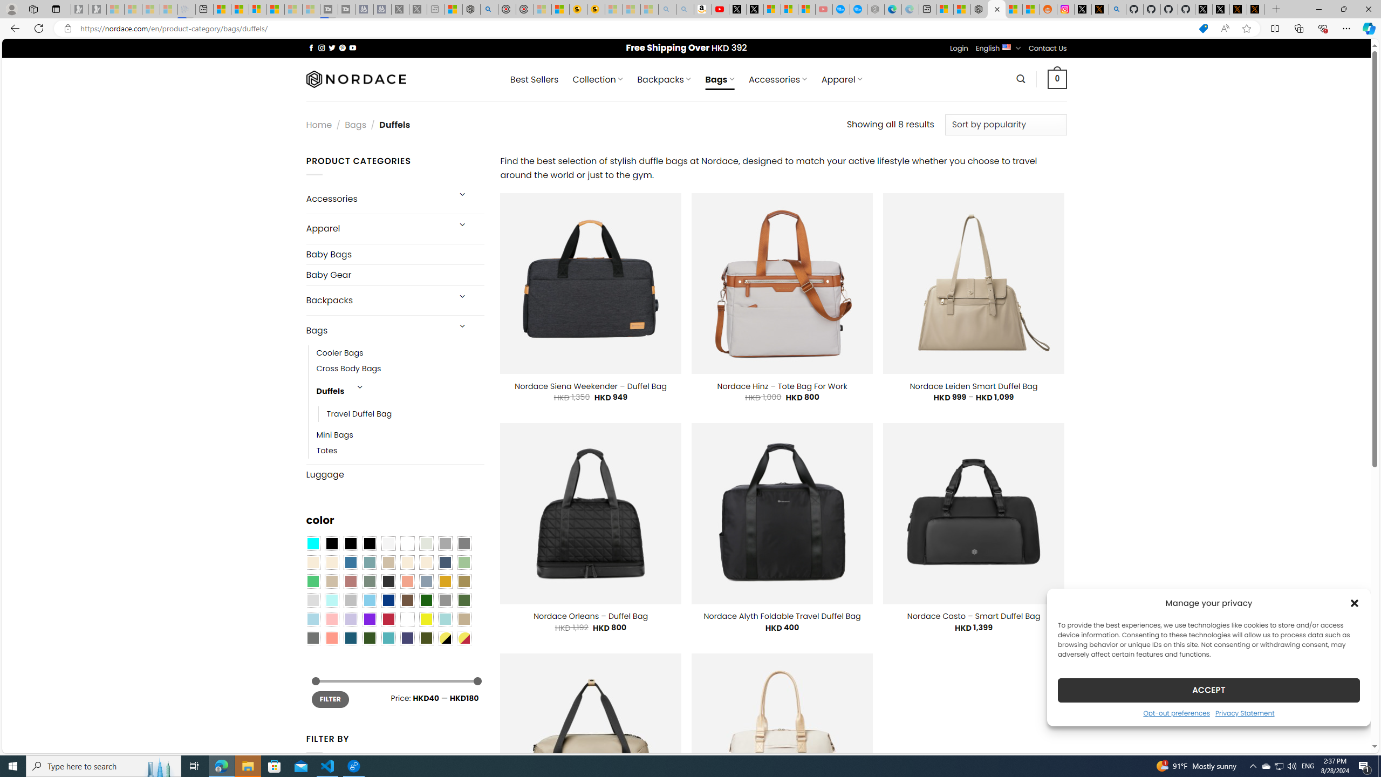  What do you see at coordinates (348, 369) in the screenshot?
I see `Cross Body Bags` at bounding box center [348, 369].